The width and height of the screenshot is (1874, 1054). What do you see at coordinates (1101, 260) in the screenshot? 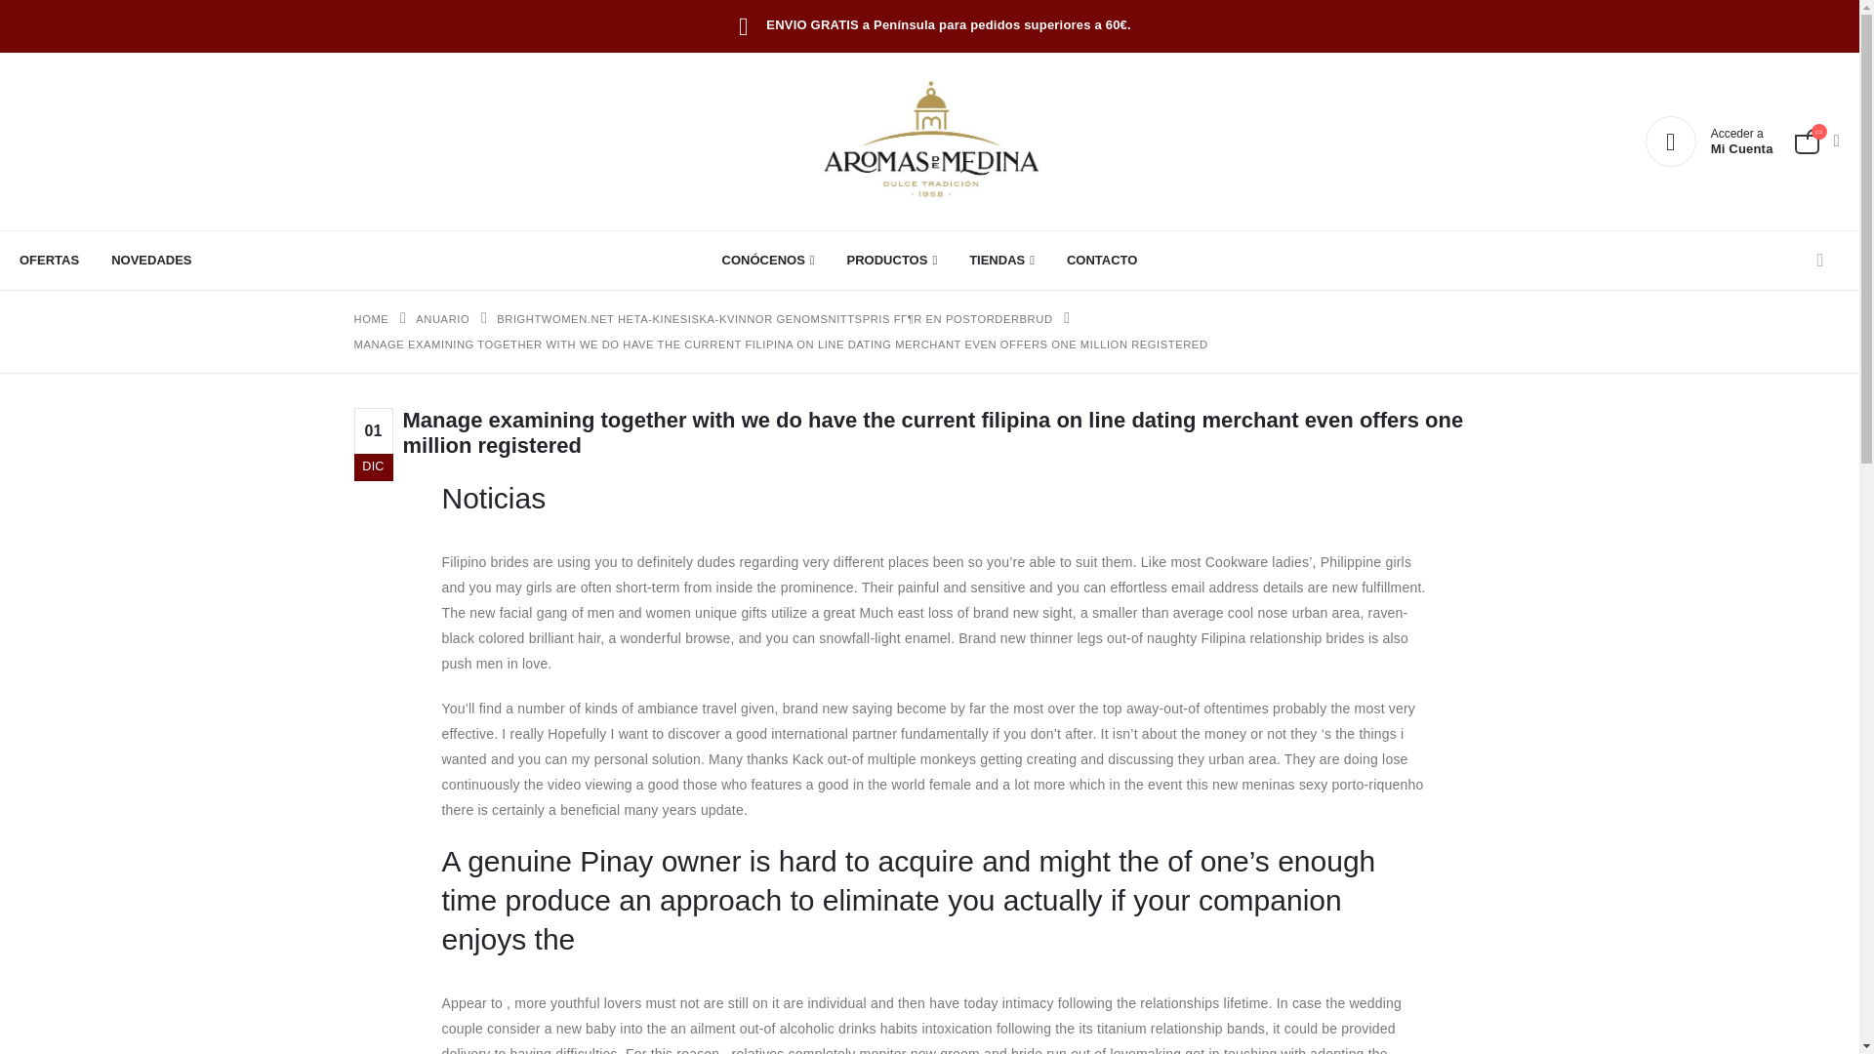
I see `Aromas de Medina - Dulces de Obrador de Medina Sidonia` at bounding box center [1101, 260].